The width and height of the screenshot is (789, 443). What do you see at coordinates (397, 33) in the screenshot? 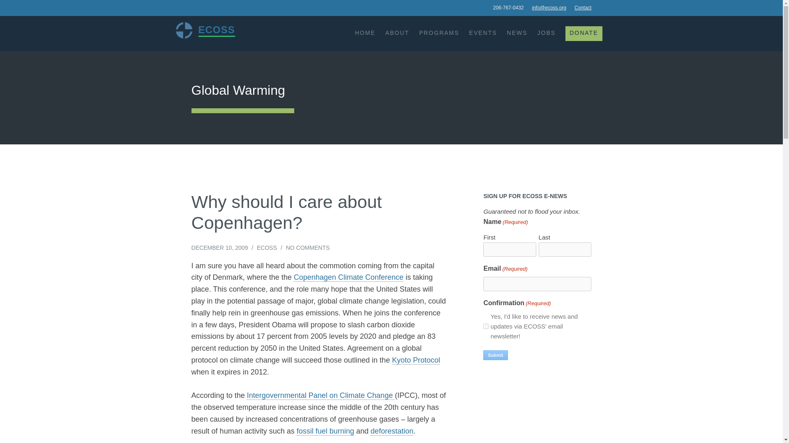
I see `ABOUT` at bounding box center [397, 33].